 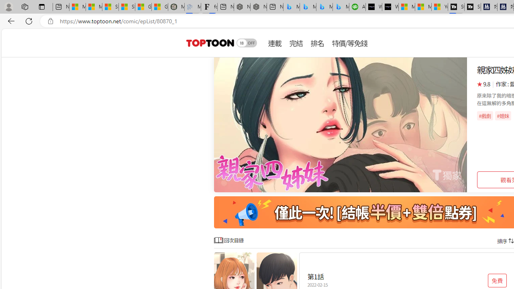 I want to click on Microsoft Bing Travel - Stays in Bangkok, Bangkok, Thailand, so click(x=308, y=7).